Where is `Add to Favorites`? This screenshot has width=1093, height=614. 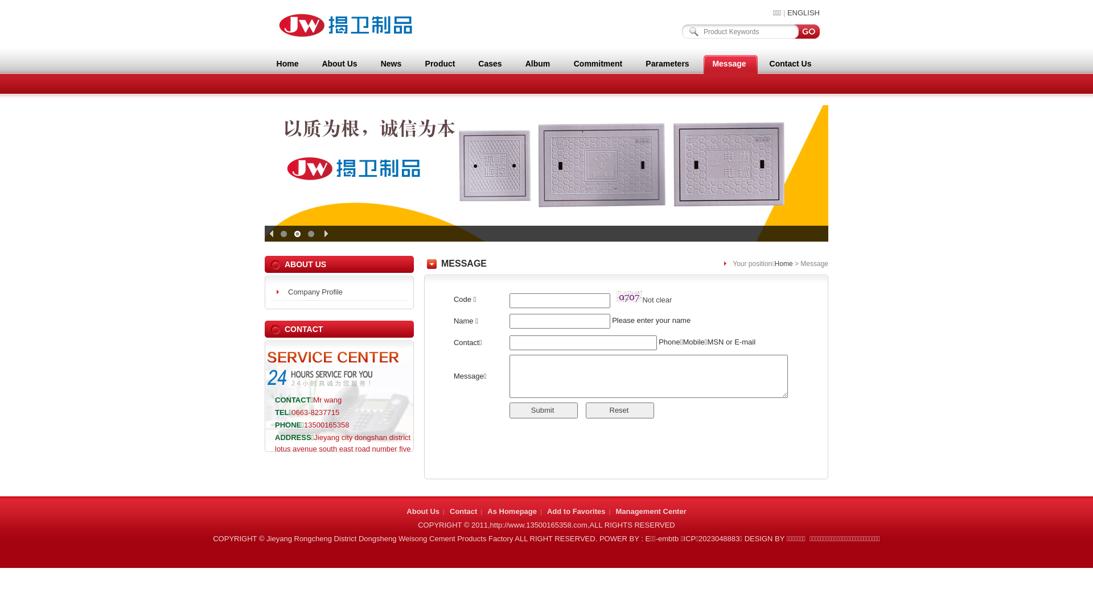 Add to Favorites is located at coordinates (576, 512).